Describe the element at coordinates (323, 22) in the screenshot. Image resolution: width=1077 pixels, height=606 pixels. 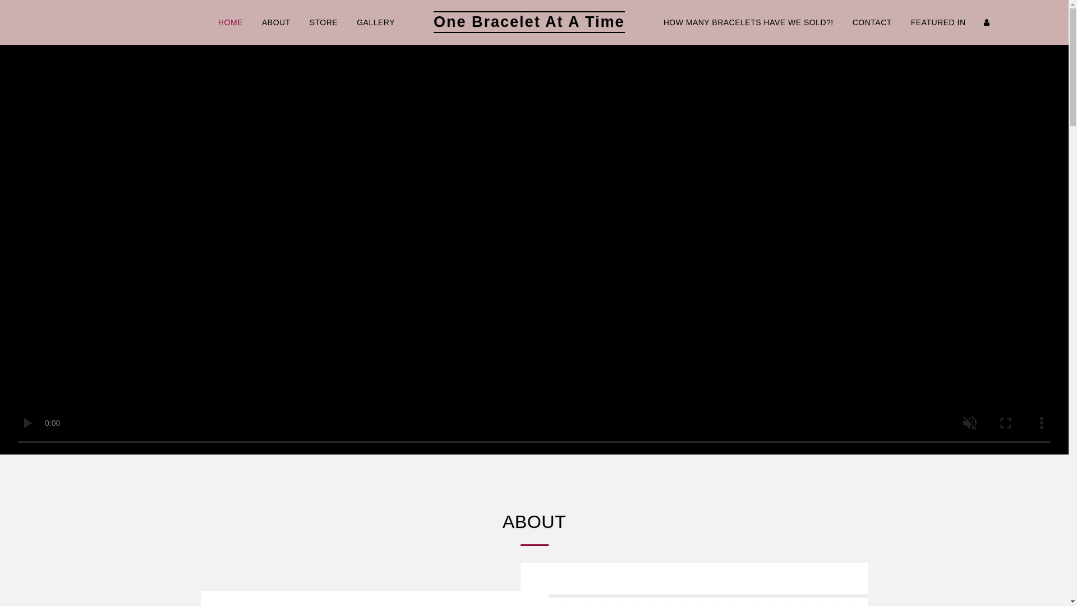
I see `STORE` at that location.